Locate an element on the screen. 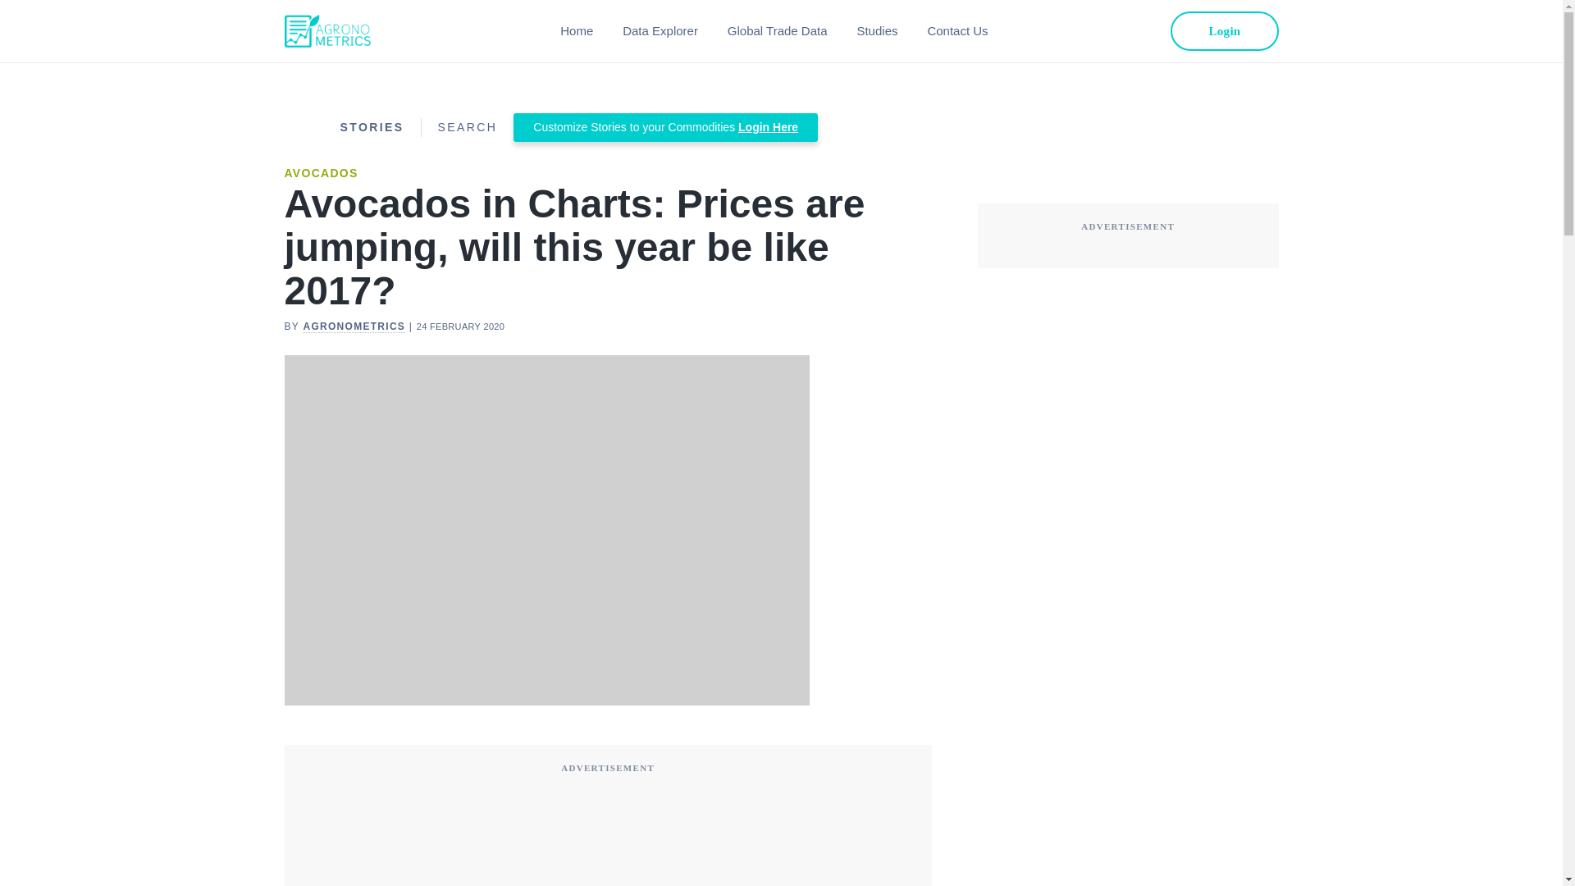 This screenshot has width=1575, height=886. STORIES is located at coordinates (371, 126).